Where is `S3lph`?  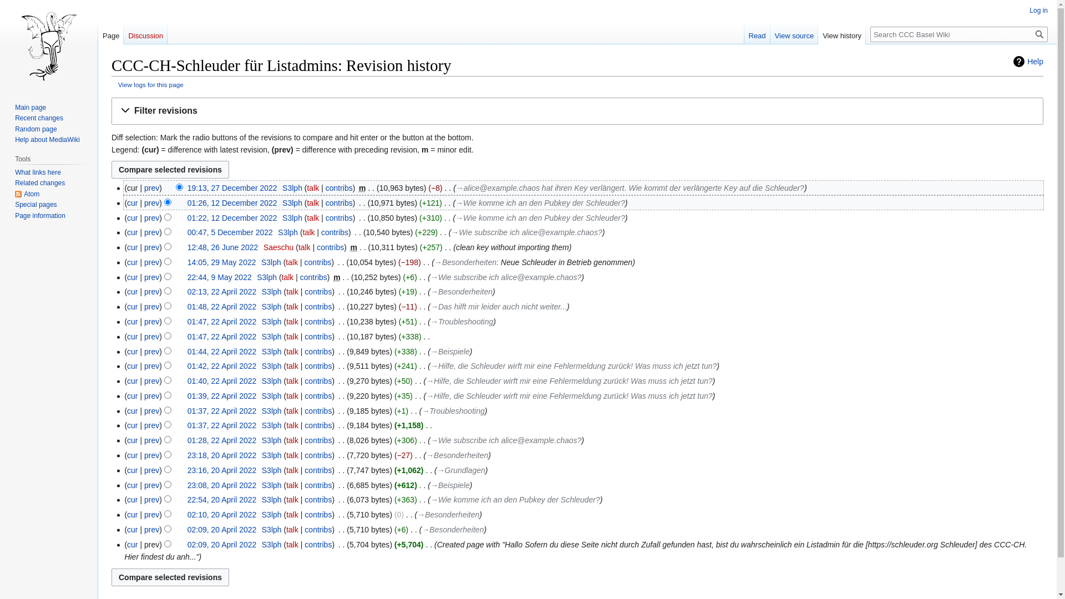
S3lph is located at coordinates (272, 500).